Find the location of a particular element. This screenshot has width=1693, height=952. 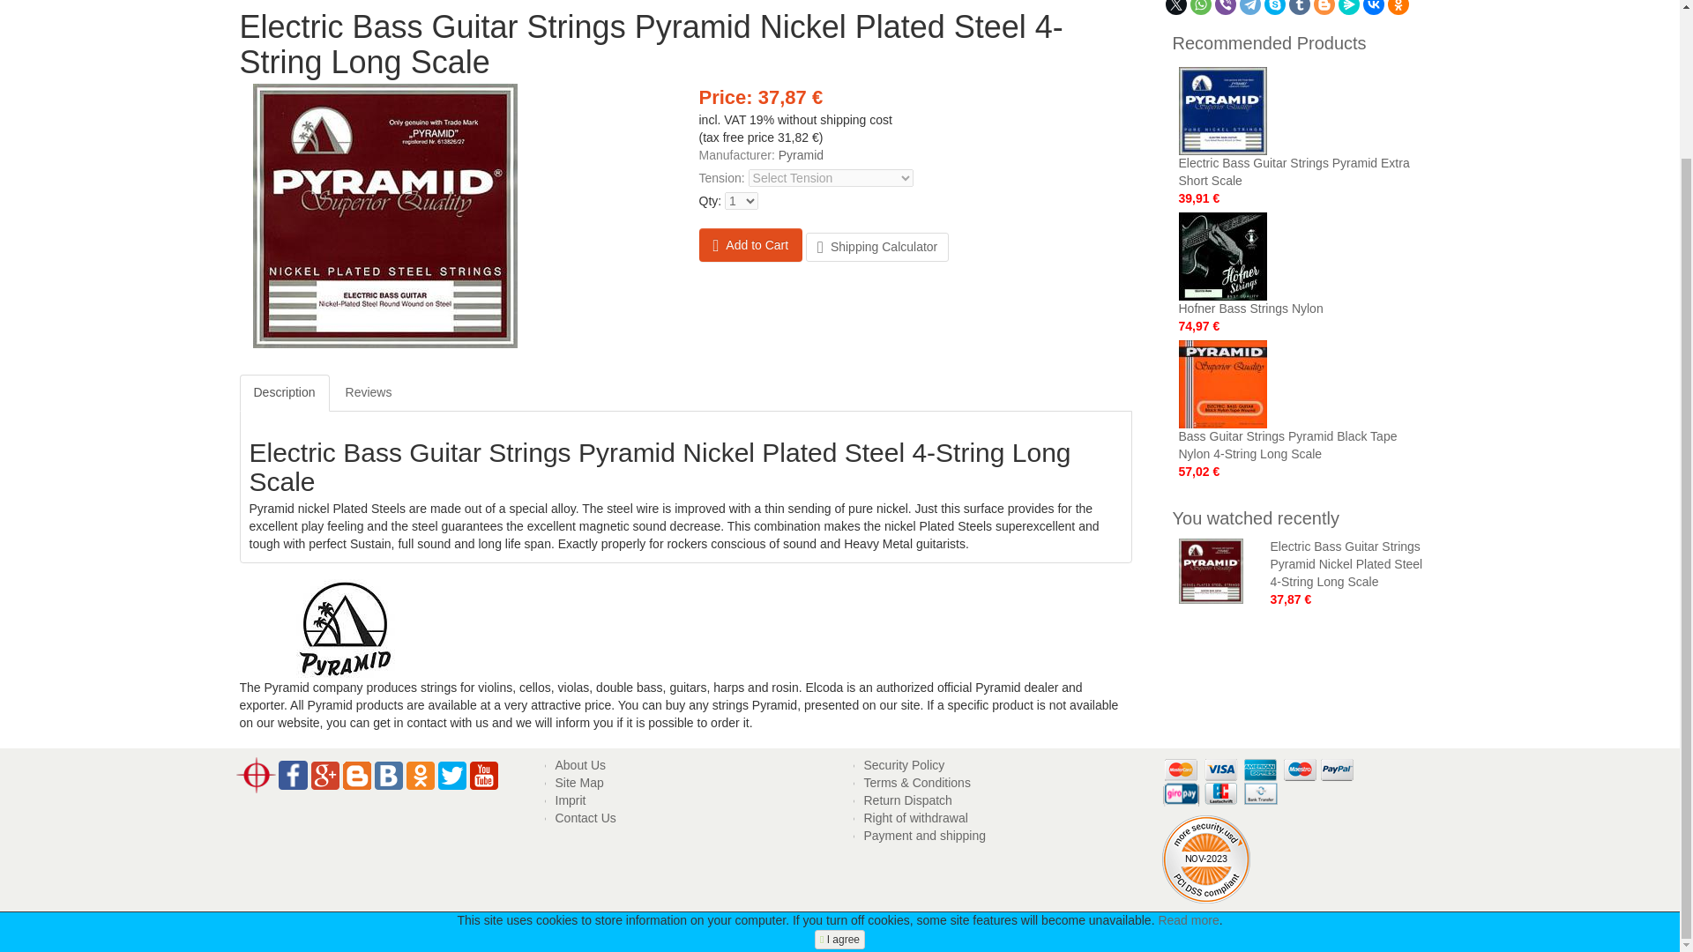

Telegram is located at coordinates (1250, 7).